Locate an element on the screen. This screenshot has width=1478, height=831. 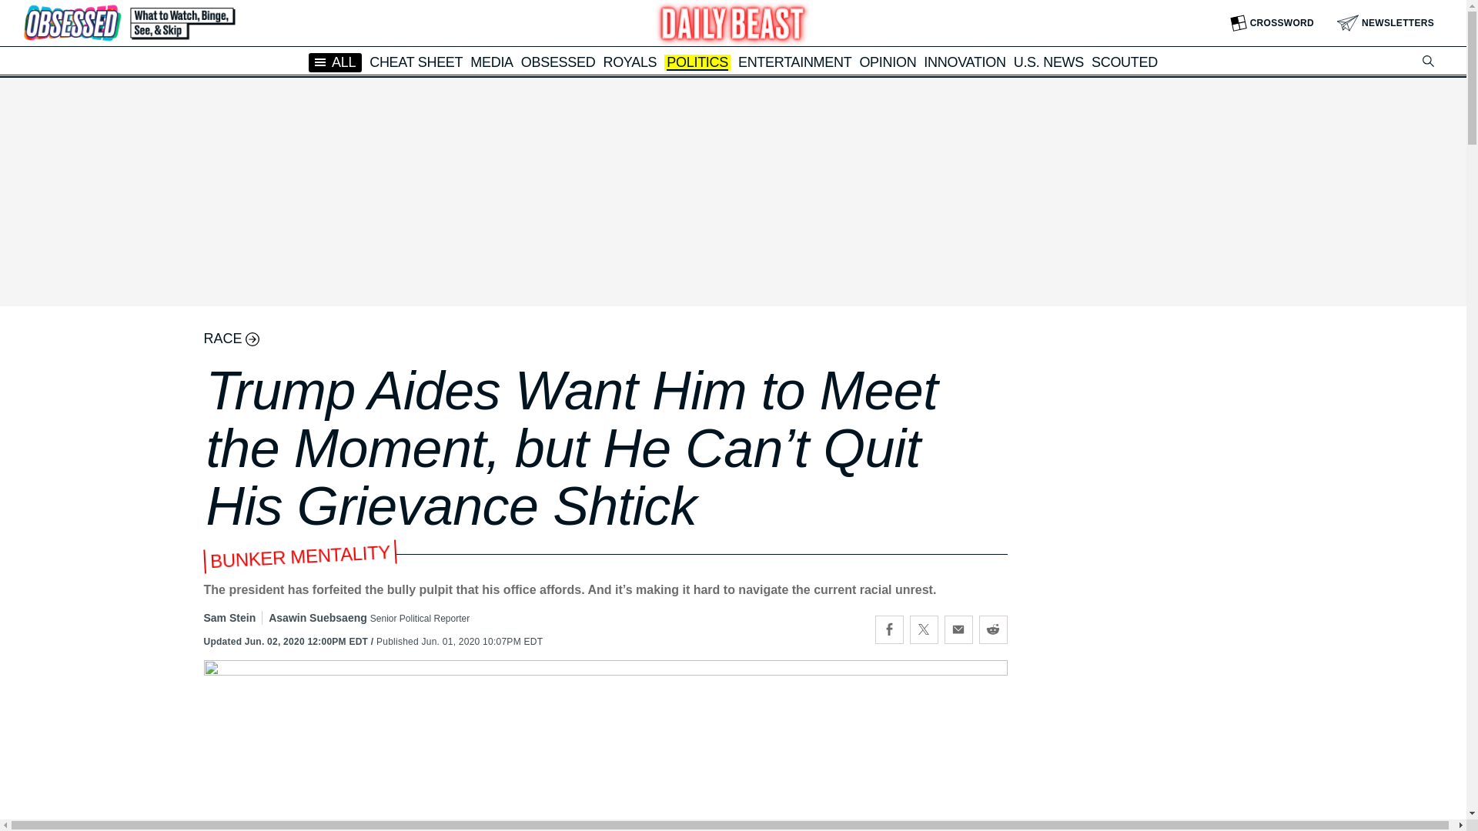
ROYALS is located at coordinates (630, 62).